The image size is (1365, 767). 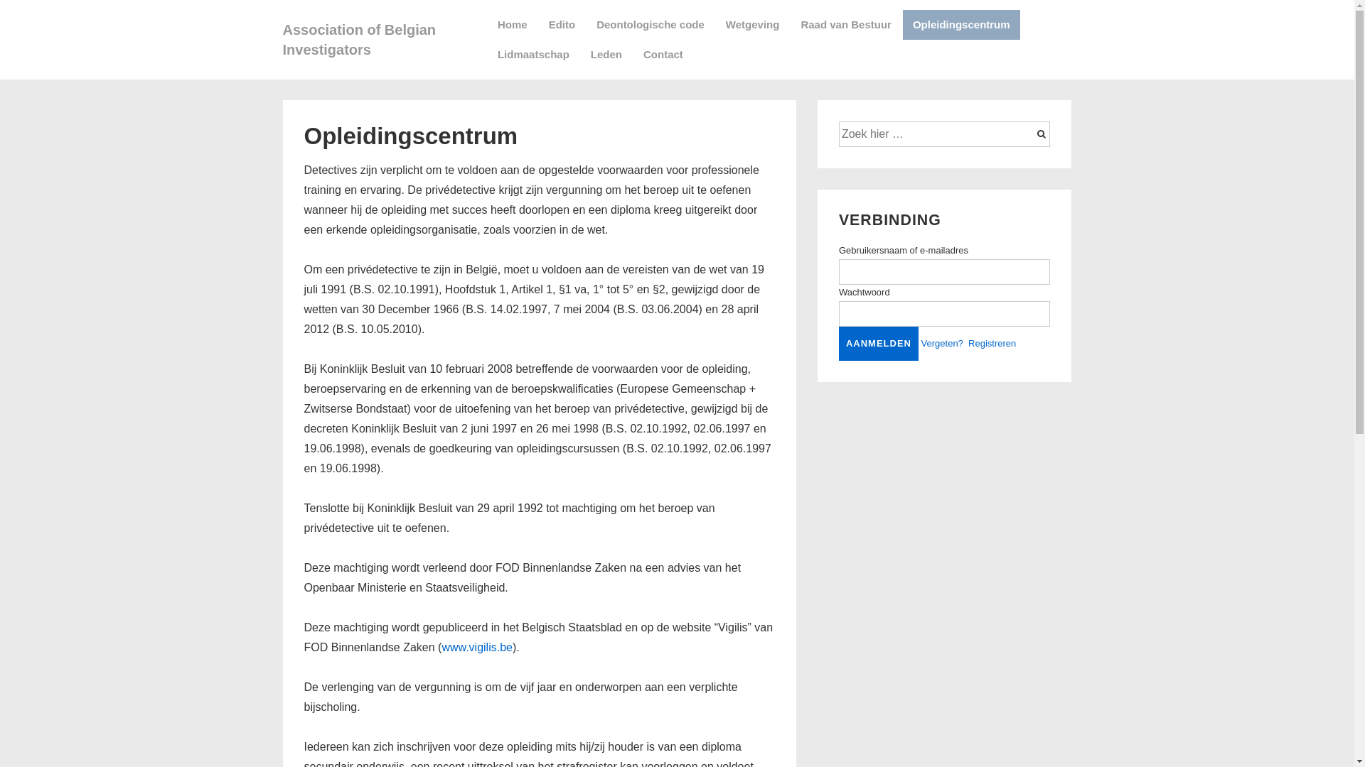 I want to click on Deontologische code, so click(x=651, y=26).